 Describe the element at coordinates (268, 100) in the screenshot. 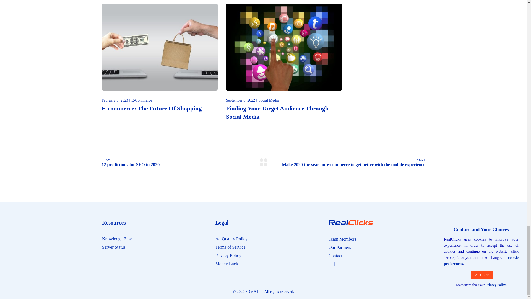

I see `Social Media` at that location.